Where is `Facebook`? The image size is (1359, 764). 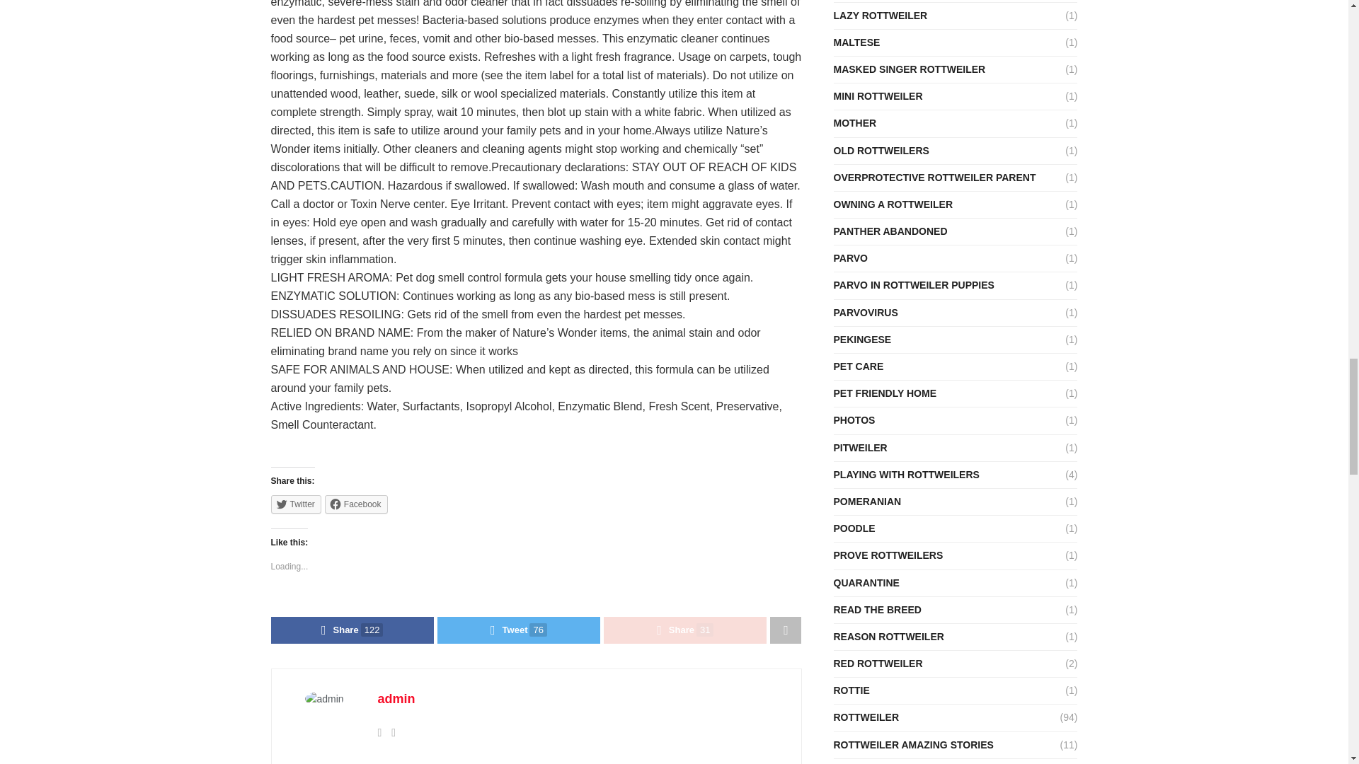 Facebook is located at coordinates (355, 504).